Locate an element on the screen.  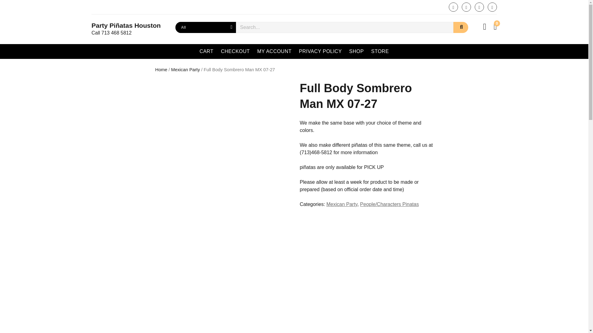
CHECKOUT is located at coordinates (235, 51).